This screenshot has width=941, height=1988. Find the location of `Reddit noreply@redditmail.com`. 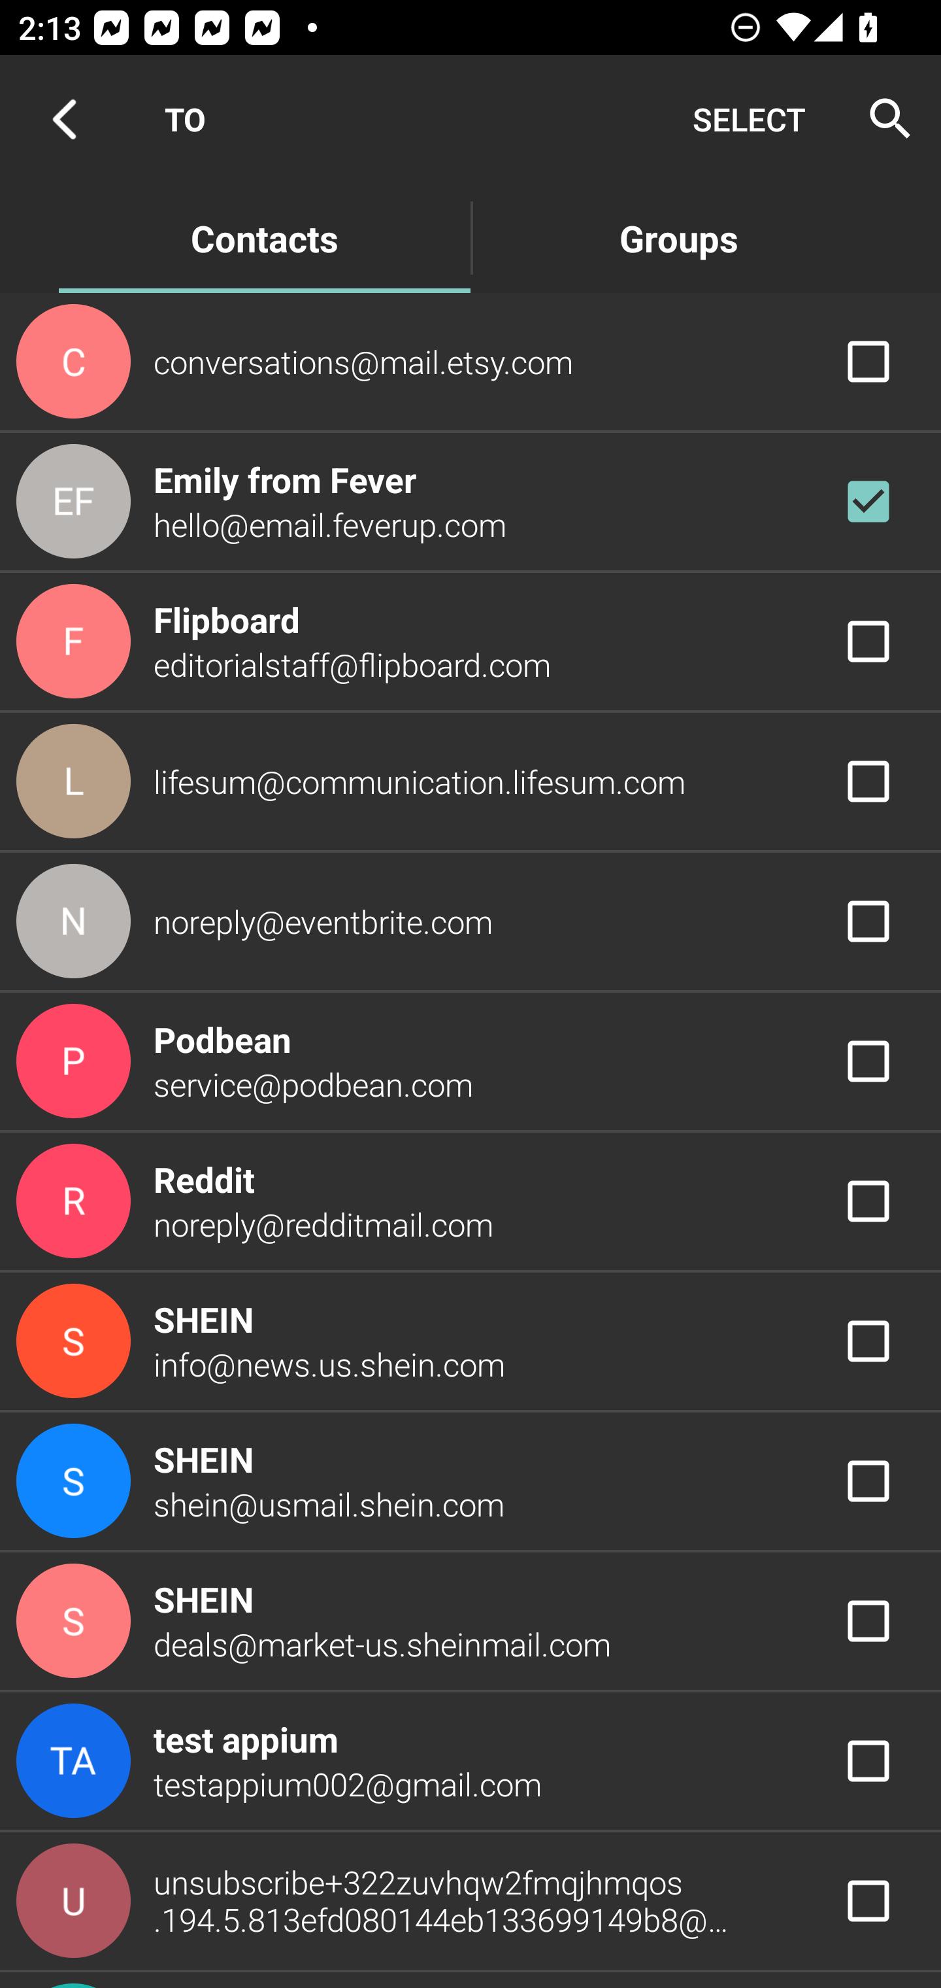

Reddit noreply@redditmail.com is located at coordinates (470, 1201).